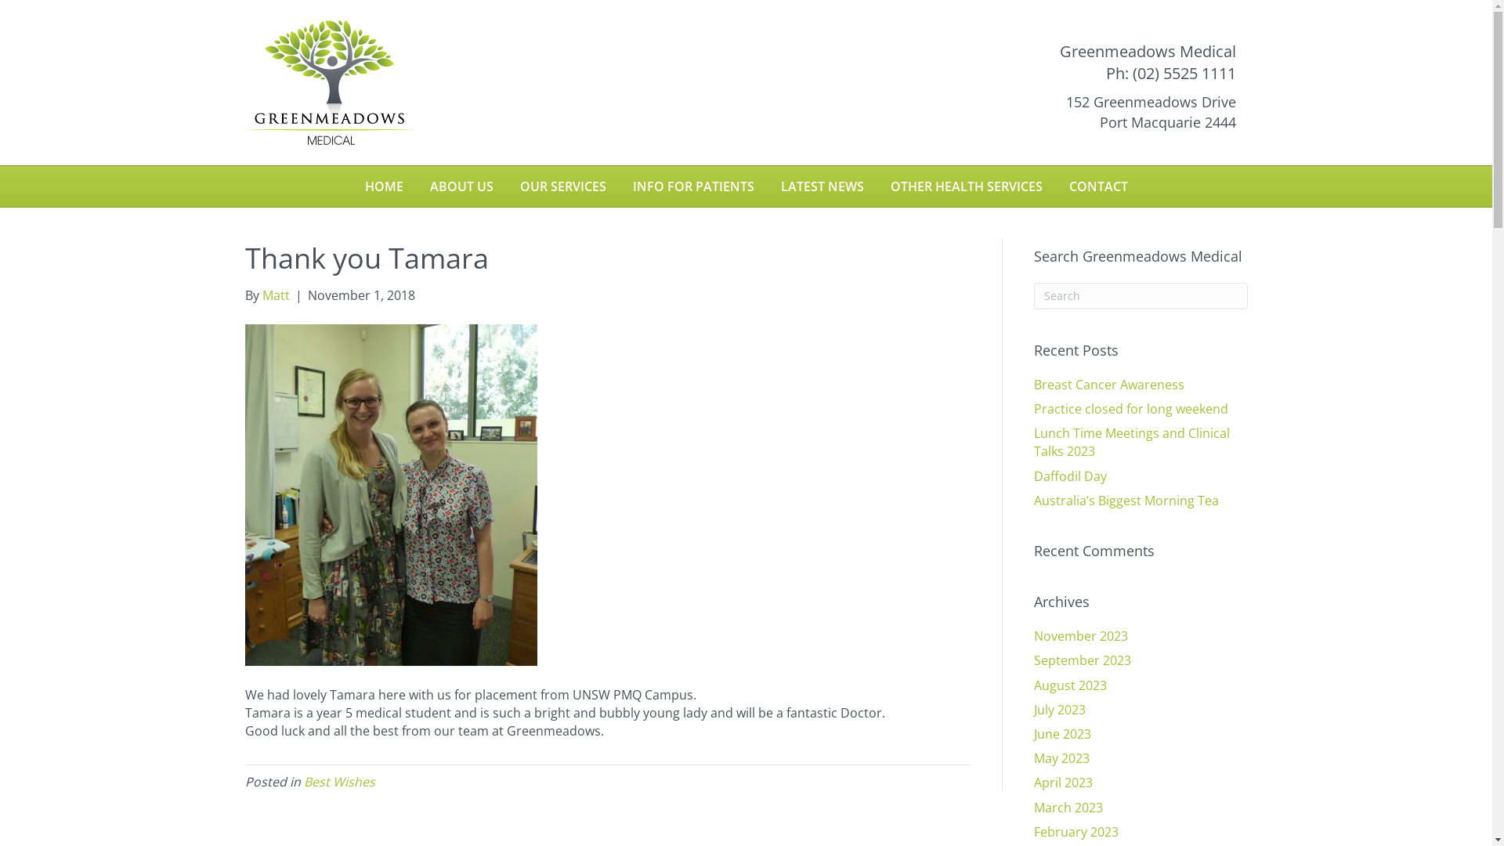 This screenshot has height=846, width=1504. I want to click on OTHER HEALTH SERVICES, so click(967, 186).